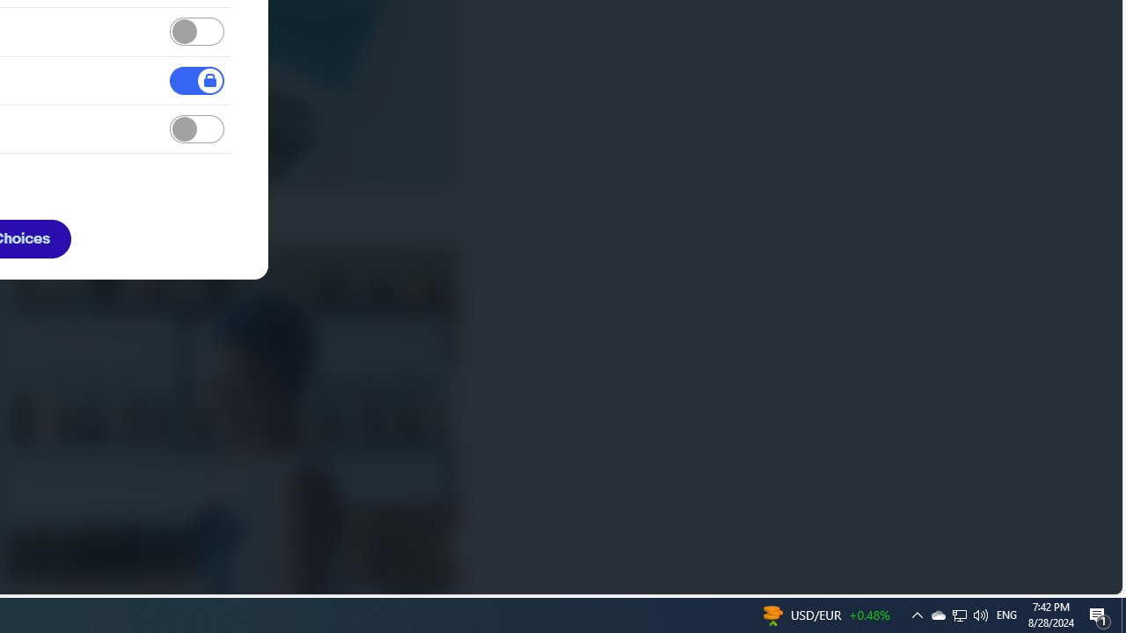 The height and width of the screenshot is (633, 1126). What do you see at coordinates (197, 130) in the screenshot?
I see `Targeting Cookies` at bounding box center [197, 130].